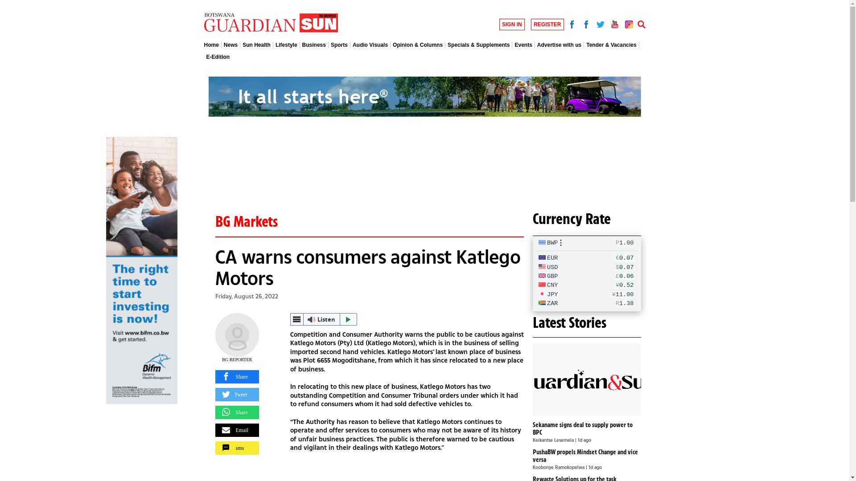  Describe the element at coordinates (523, 45) in the screenshot. I see `Events` at that location.